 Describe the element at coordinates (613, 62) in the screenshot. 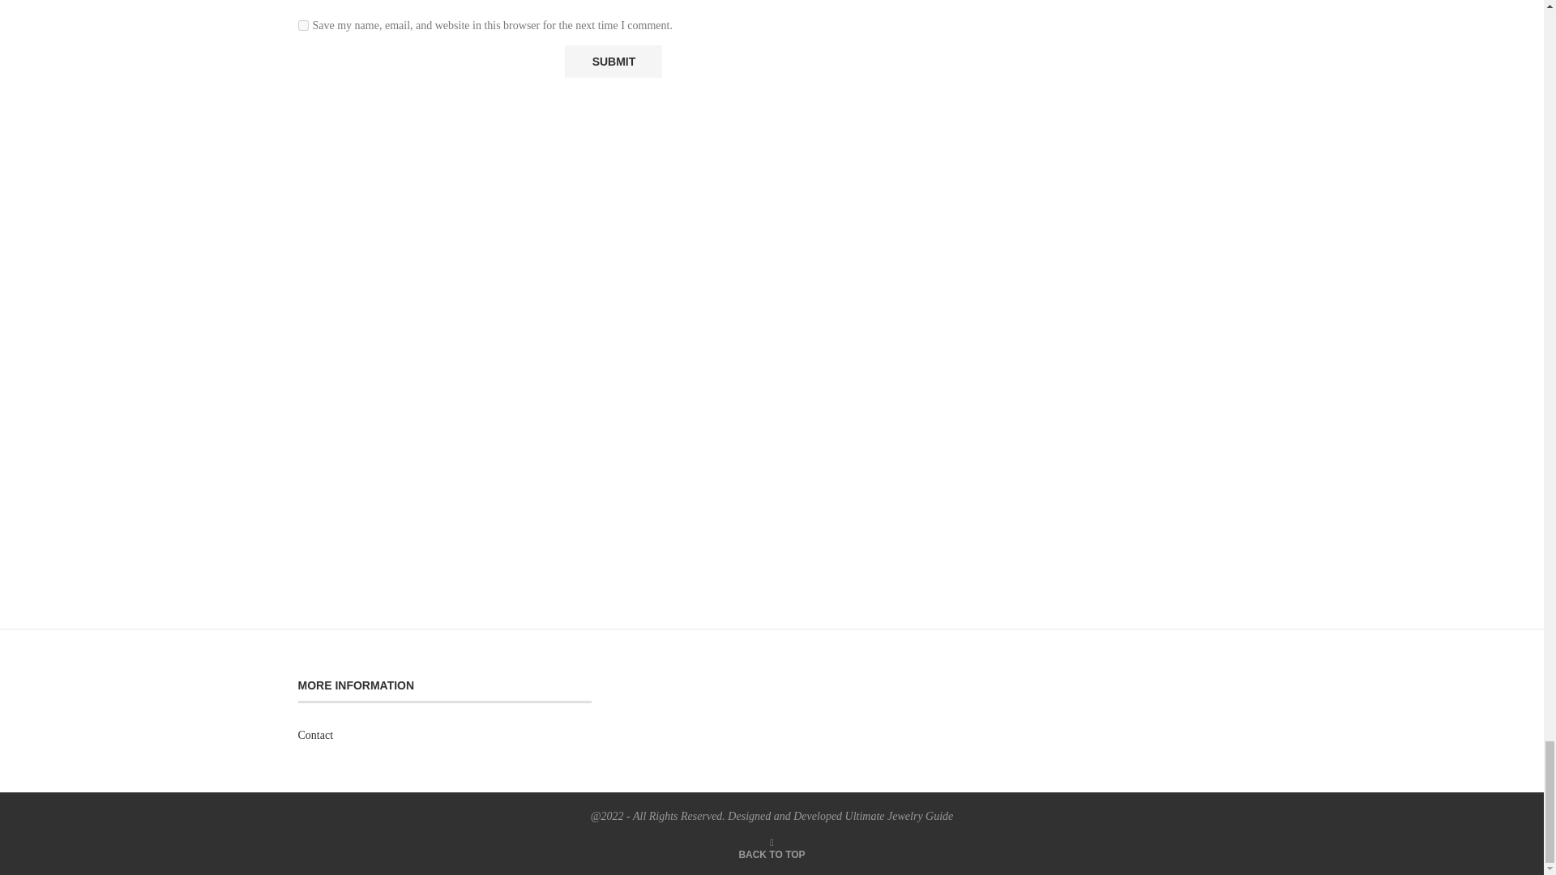

I see `Submit` at that location.